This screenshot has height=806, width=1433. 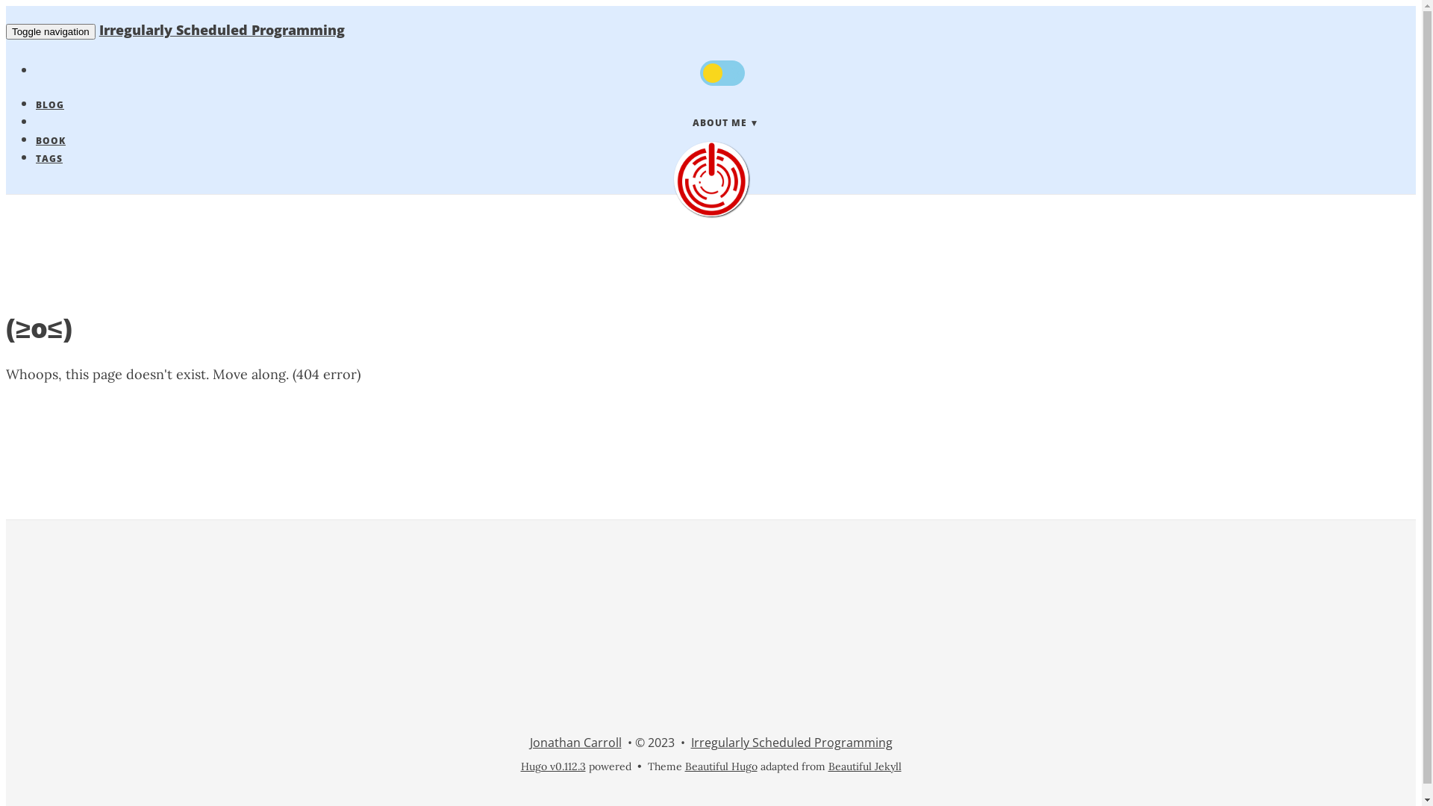 What do you see at coordinates (51, 140) in the screenshot?
I see `BOOK` at bounding box center [51, 140].